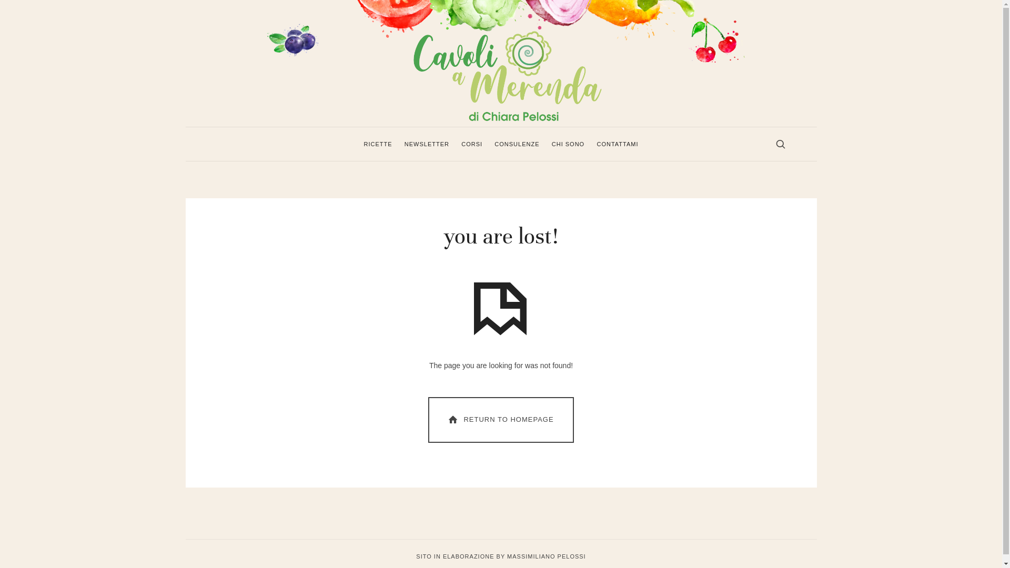  Describe the element at coordinates (378, 144) in the screenshot. I see `RICETTE` at that location.